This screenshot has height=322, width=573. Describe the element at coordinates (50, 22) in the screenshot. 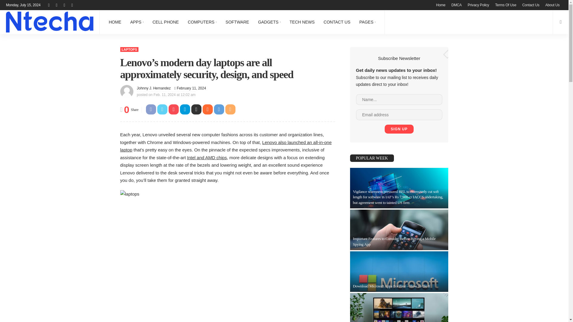

I see `N Techa` at that location.